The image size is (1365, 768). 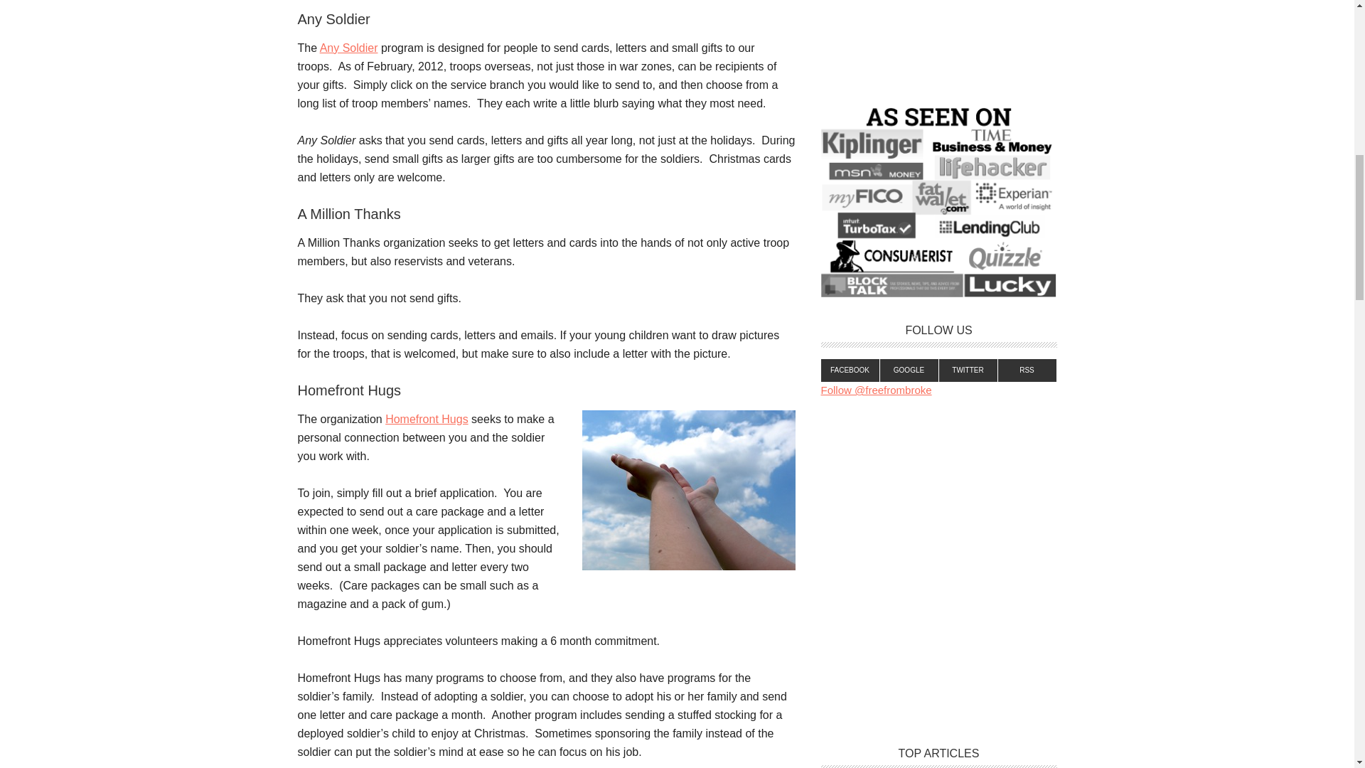 I want to click on FACEBOOK, so click(x=849, y=370).